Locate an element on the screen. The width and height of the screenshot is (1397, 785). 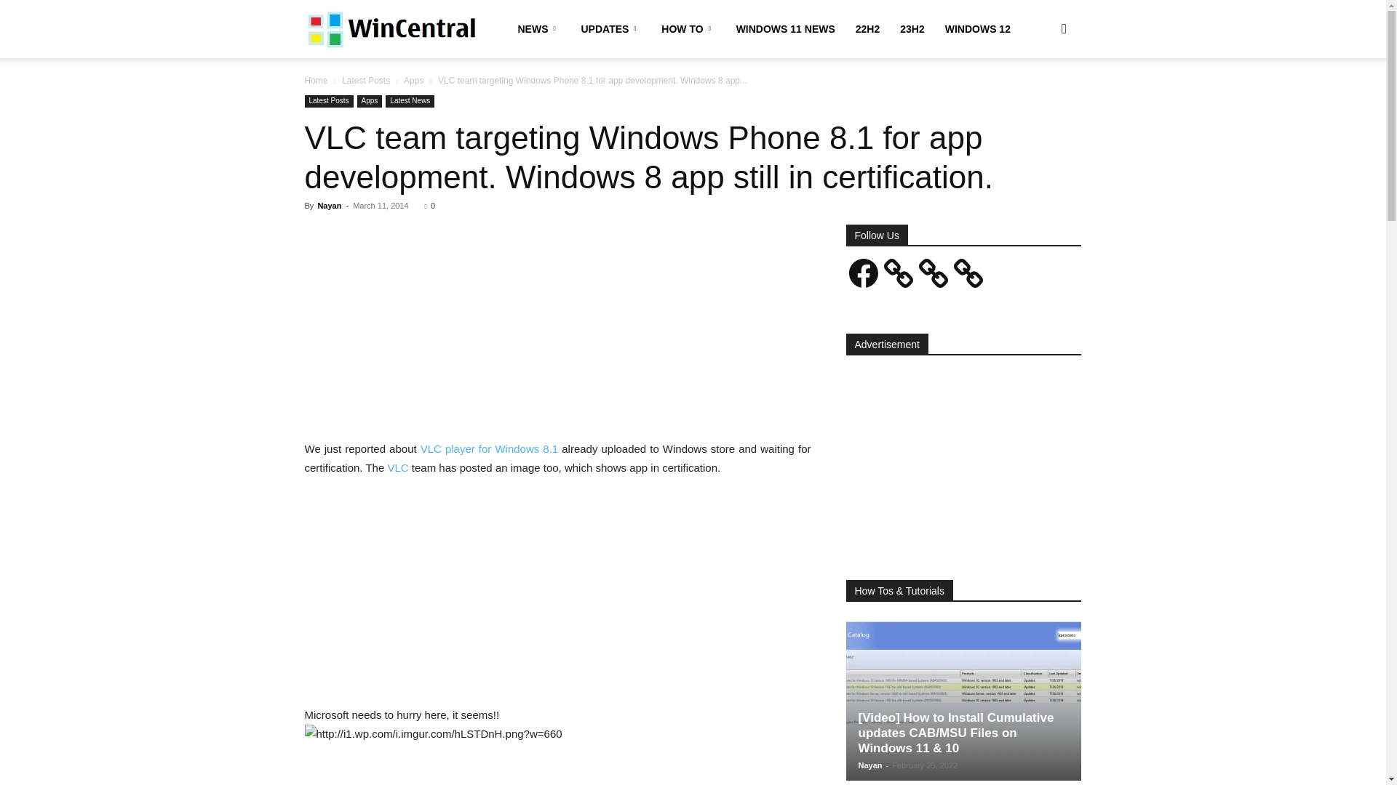
Nayan is located at coordinates (329, 205).